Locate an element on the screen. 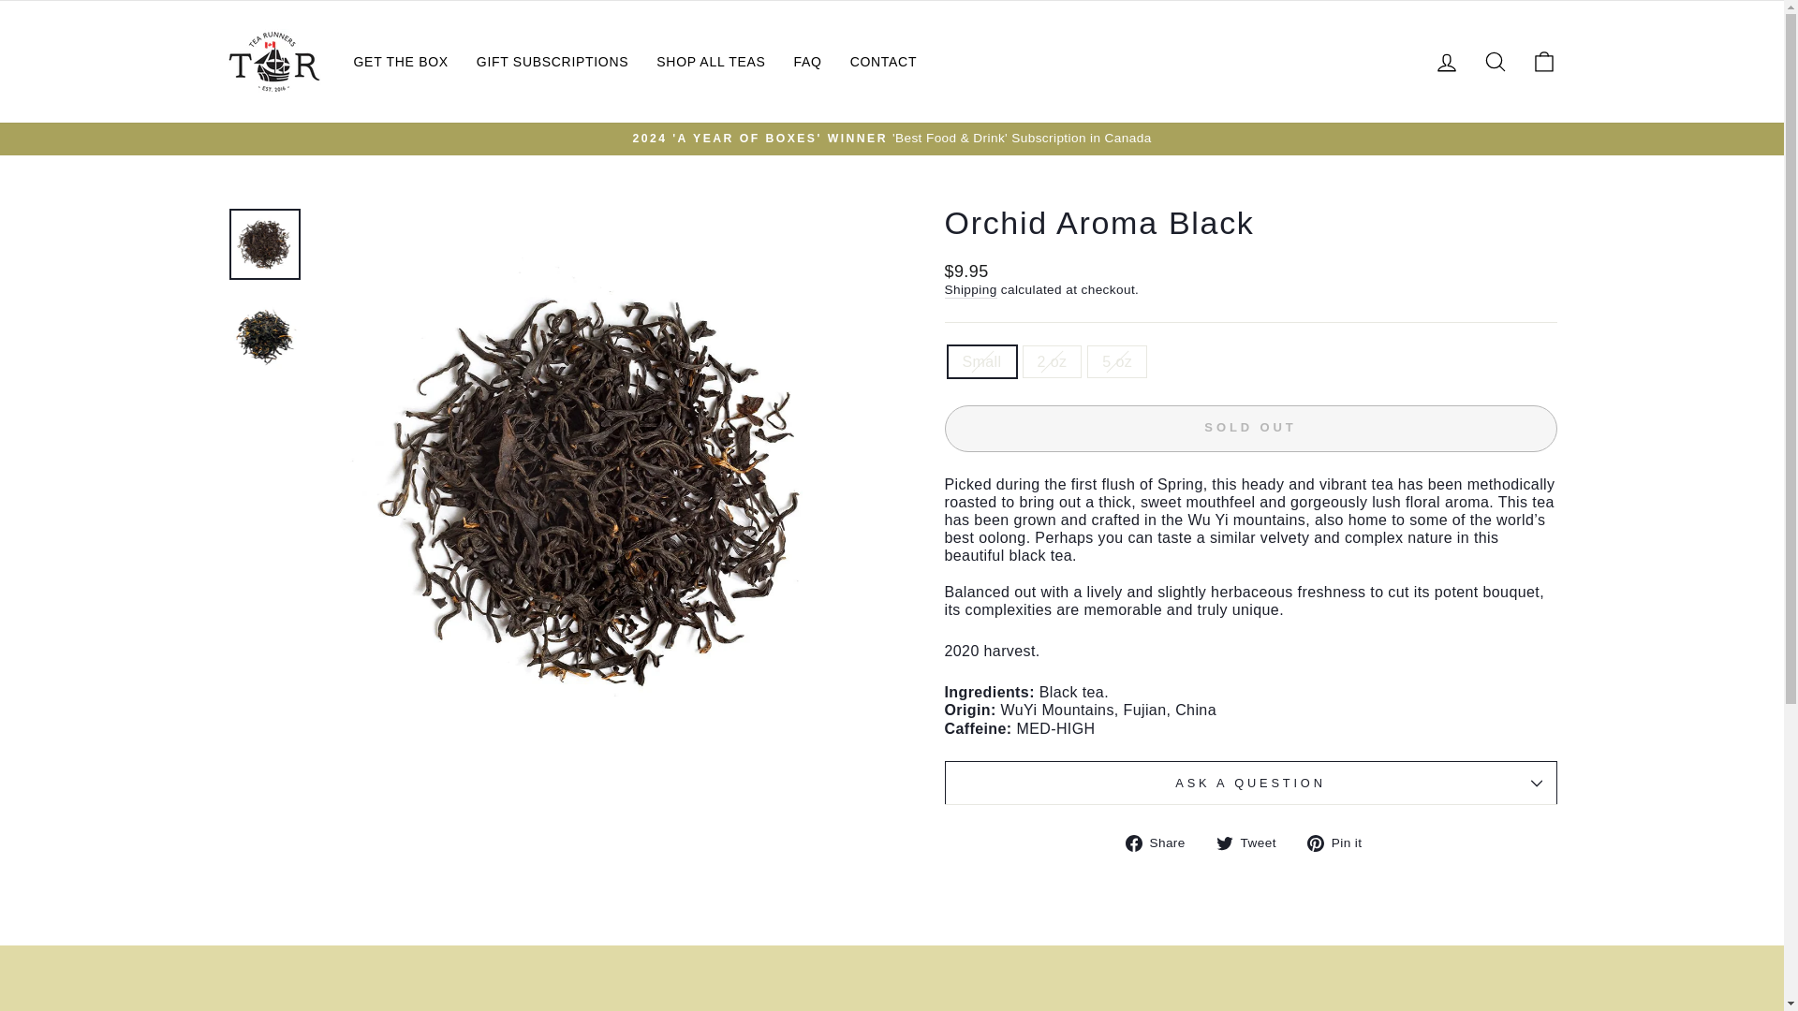 Image resolution: width=1798 pixels, height=1011 pixels. GIFT SUBSCRIPTIONS is located at coordinates (552, 60).